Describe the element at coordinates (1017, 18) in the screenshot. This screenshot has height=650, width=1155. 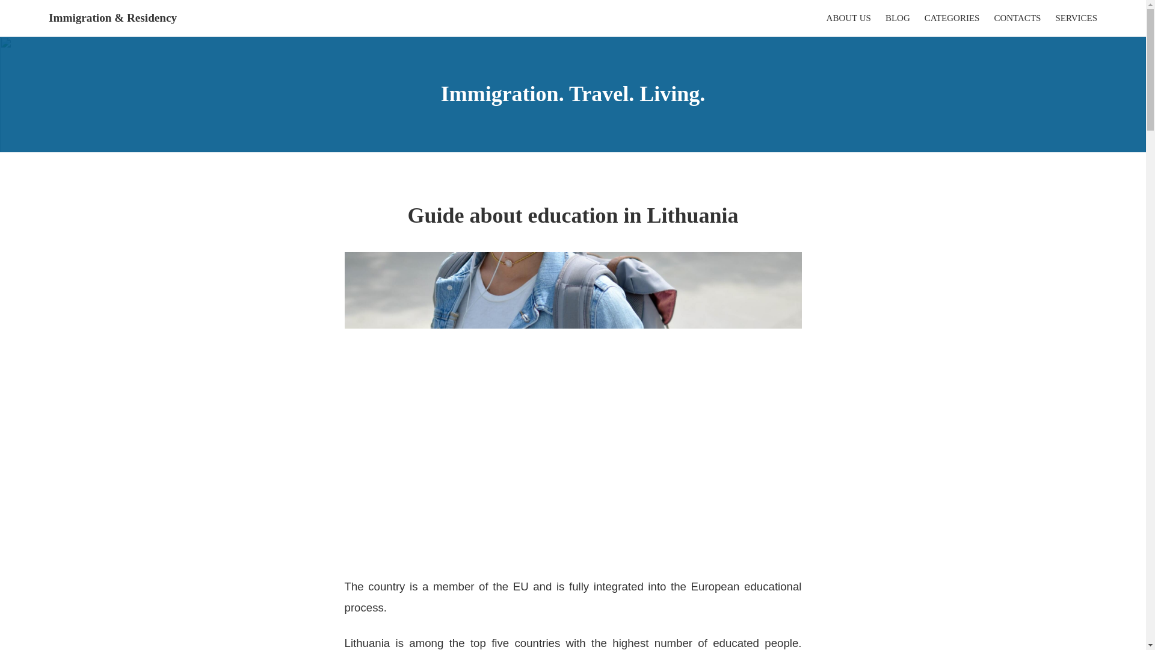
I see `CONTACTS` at that location.